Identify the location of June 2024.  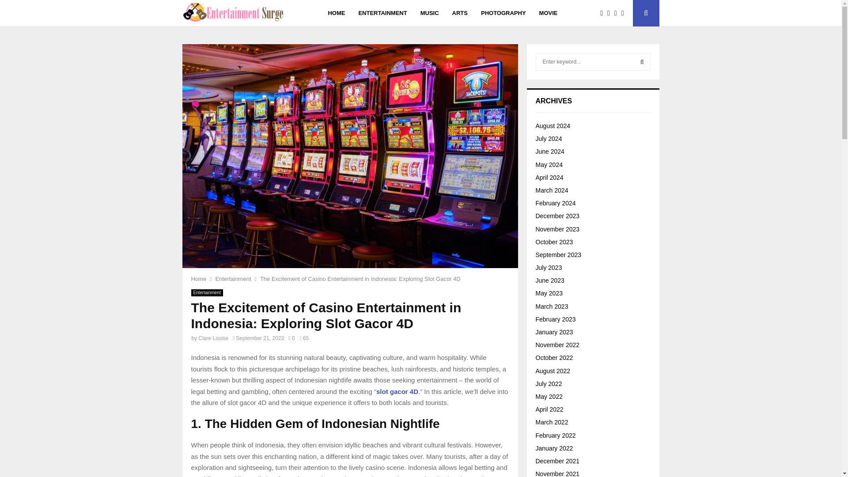
(549, 151).